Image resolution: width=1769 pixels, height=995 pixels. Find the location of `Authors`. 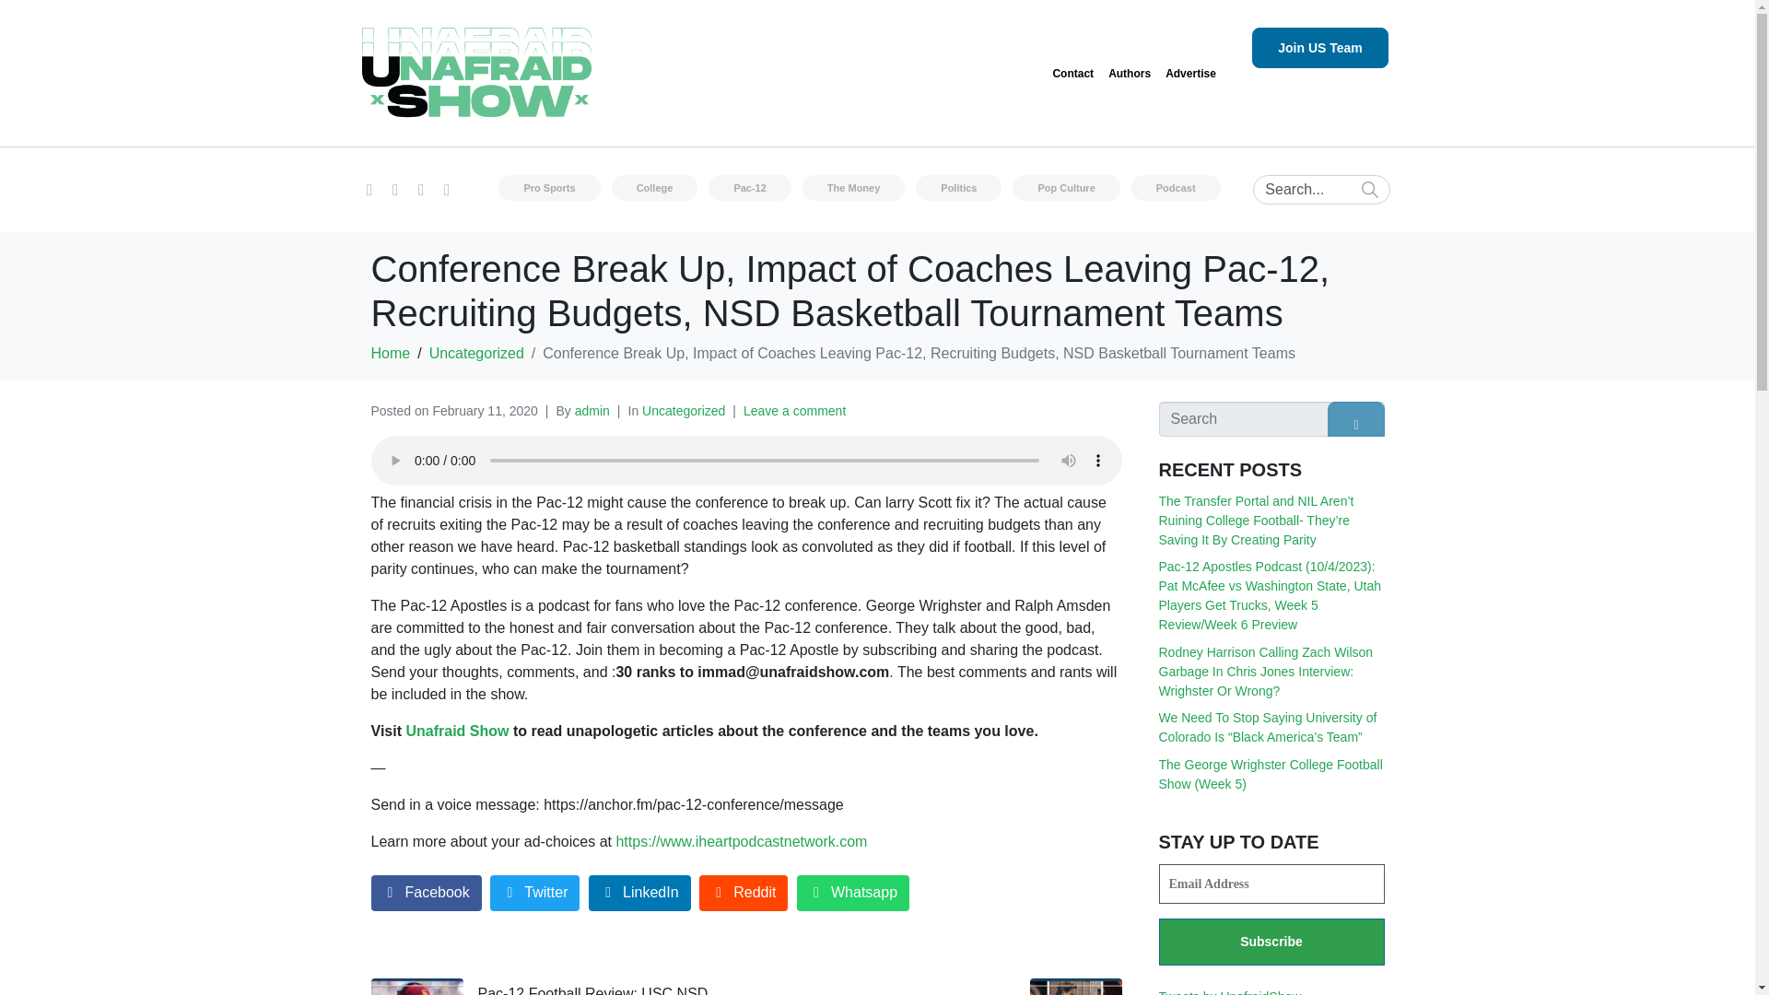

Authors is located at coordinates (1130, 74).